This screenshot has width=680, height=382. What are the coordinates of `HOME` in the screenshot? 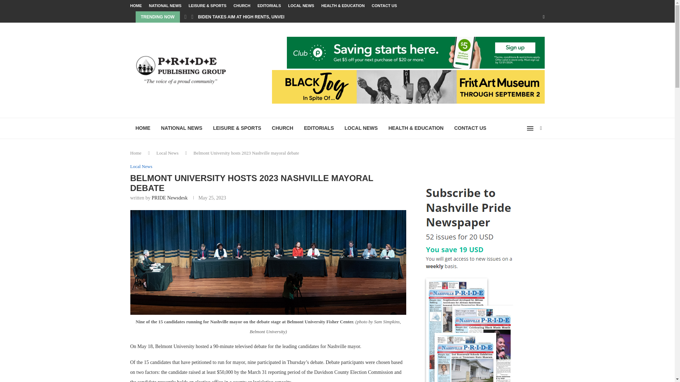 It's located at (143, 128).